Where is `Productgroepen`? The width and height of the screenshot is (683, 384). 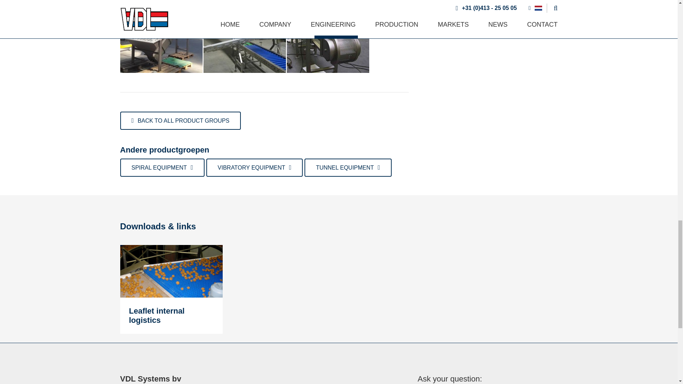
Productgroepen is located at coordinates (180, 121).